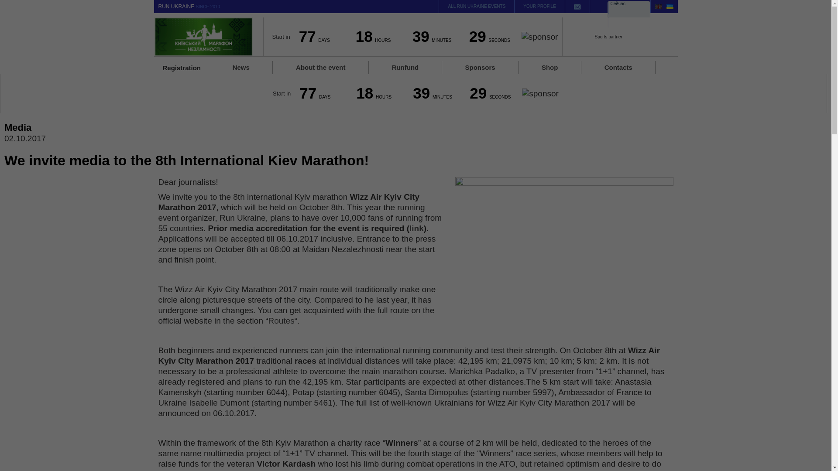  Describe the element at coordinates (550, 67) in the screenshot. I see `Shop` at that location.